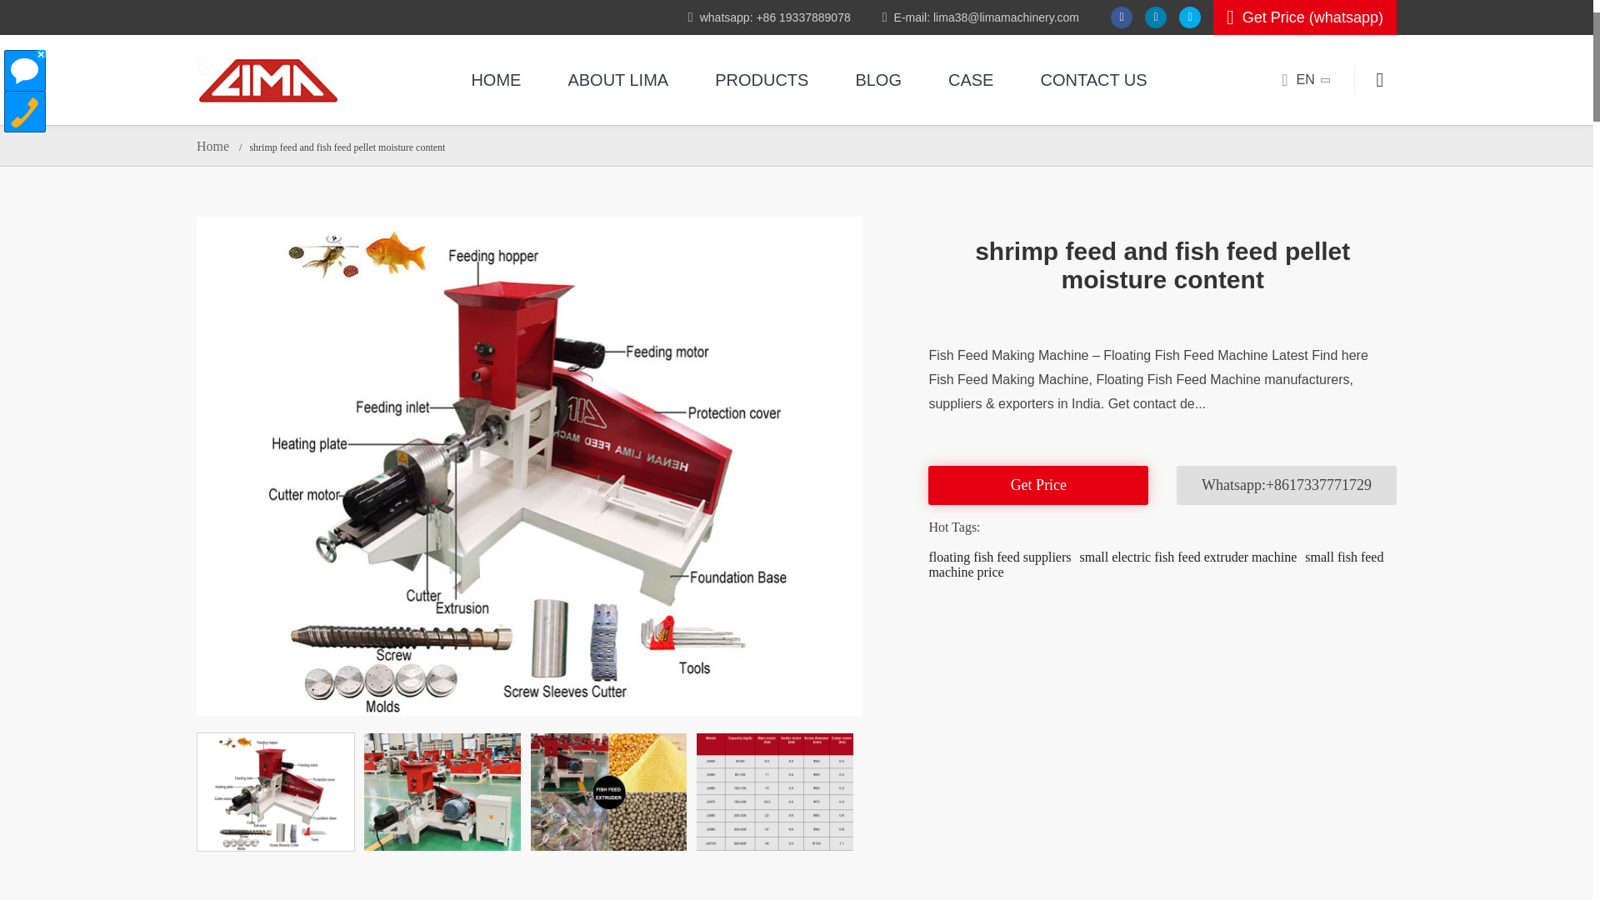  What do you see at coordinates (617, 80) in the screenshot?
I see `ABOUT LIMA` at bounding box center [617, 80].